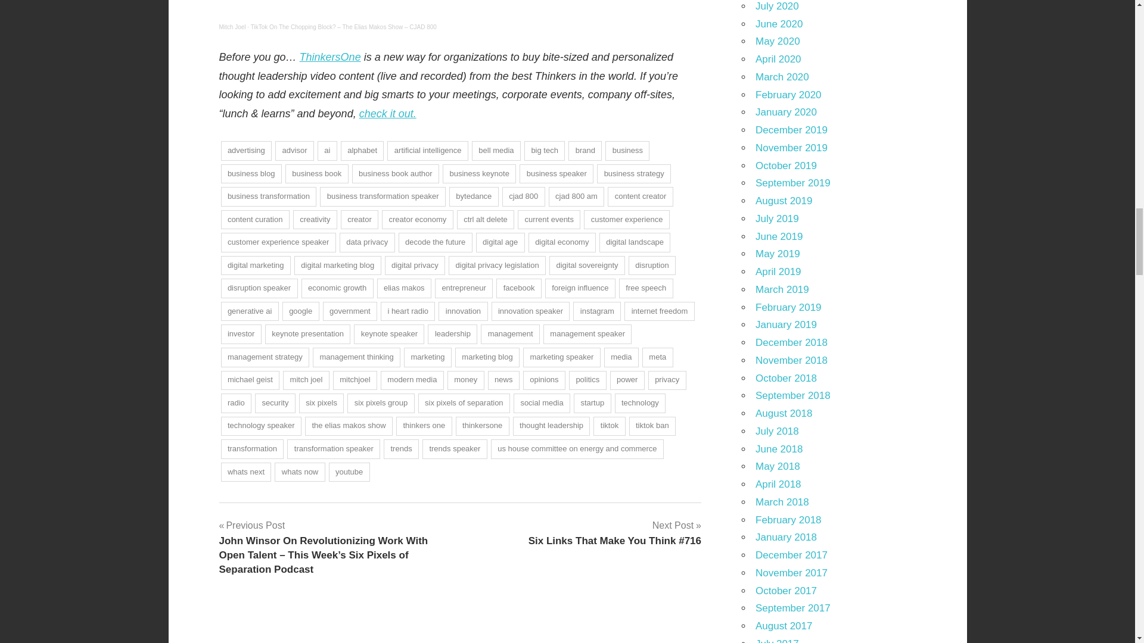 The width and height of the screenshot is (1144, 643). What do you see at coordinates (362, 151) in the screenshot?
I see `alphabet` at bounding box center [362, 151].